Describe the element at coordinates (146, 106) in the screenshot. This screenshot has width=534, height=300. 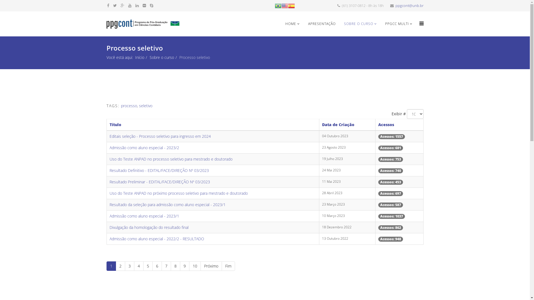
I see `seletivo` at that location.